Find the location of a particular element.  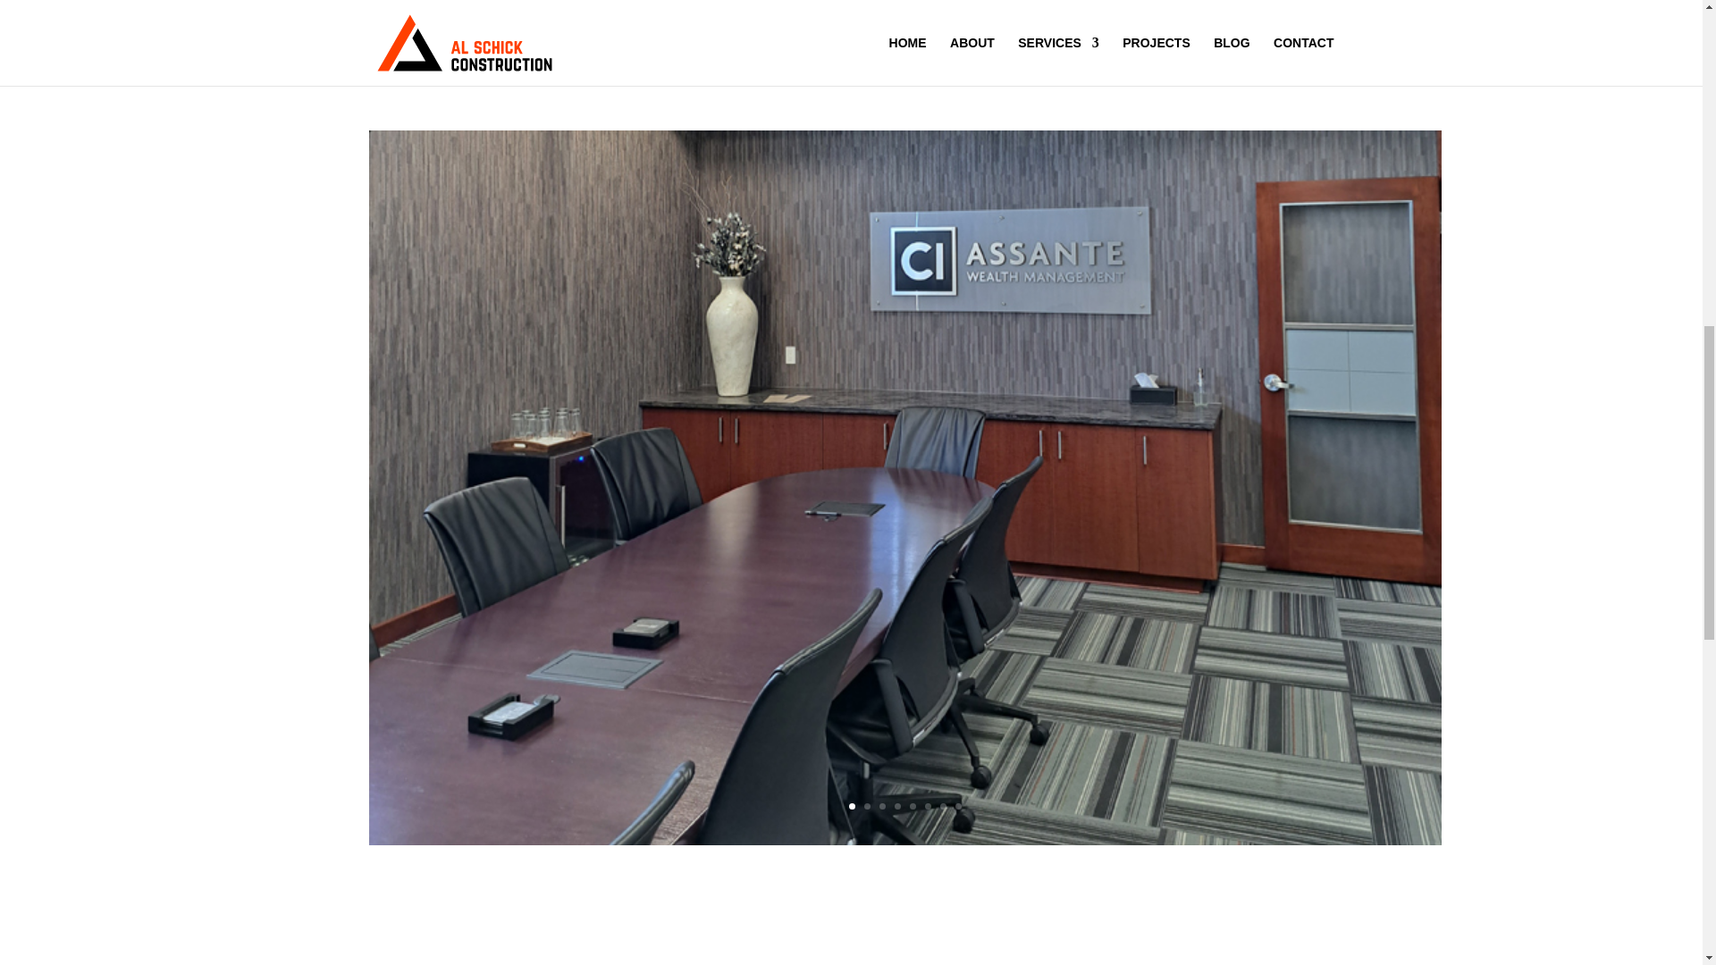

5 is located at coordinates (913, 806).